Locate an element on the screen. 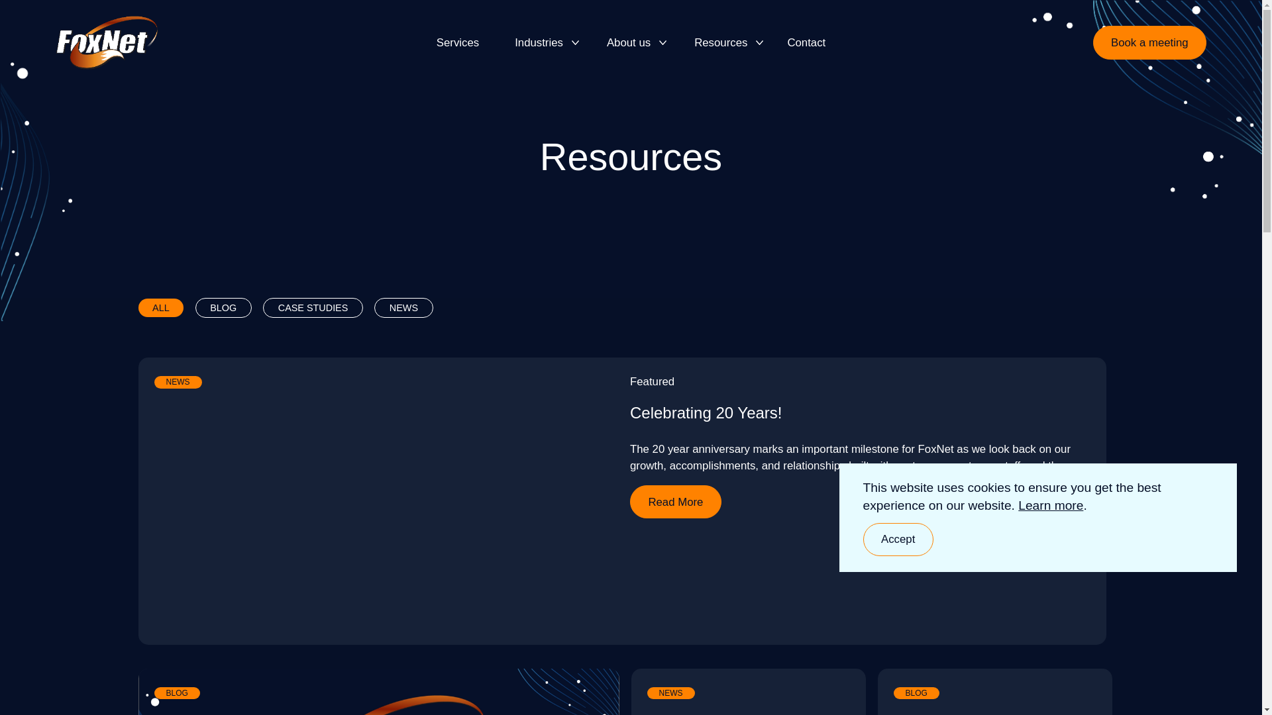  CASE STUDIES is located at coordinates (313, 307).